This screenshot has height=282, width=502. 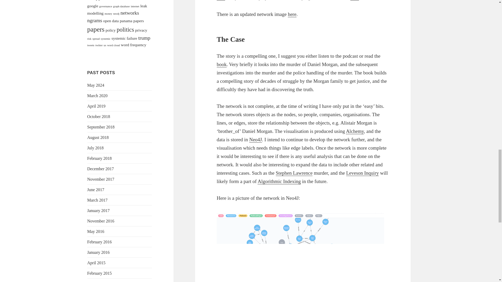 I want to click on google, so click(x=93, y=6).